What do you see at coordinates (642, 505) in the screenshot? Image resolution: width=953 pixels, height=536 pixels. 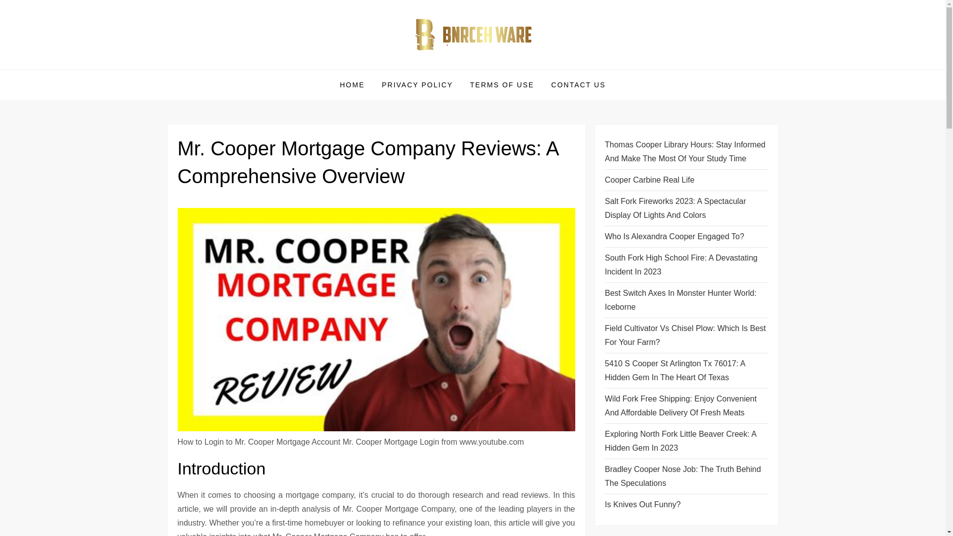 I see `Is Knives Out Funny?` at bounding box center [642, 505].